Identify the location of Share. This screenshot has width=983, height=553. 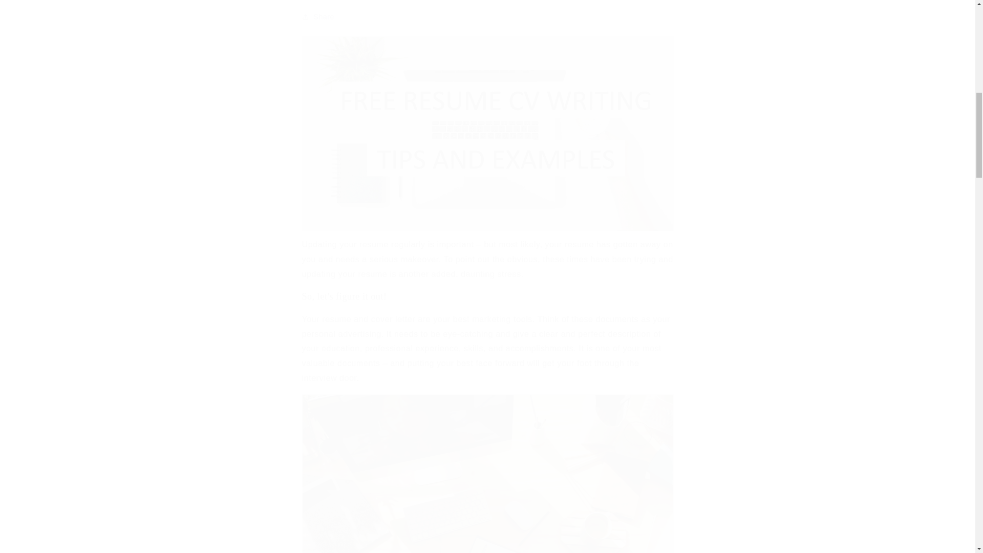
(487, 16).